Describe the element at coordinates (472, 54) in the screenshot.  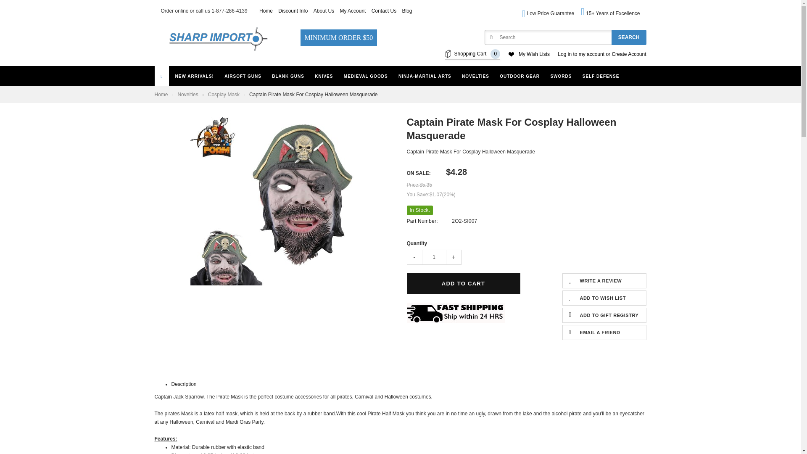
I see `Shopping Cart0` at that location.